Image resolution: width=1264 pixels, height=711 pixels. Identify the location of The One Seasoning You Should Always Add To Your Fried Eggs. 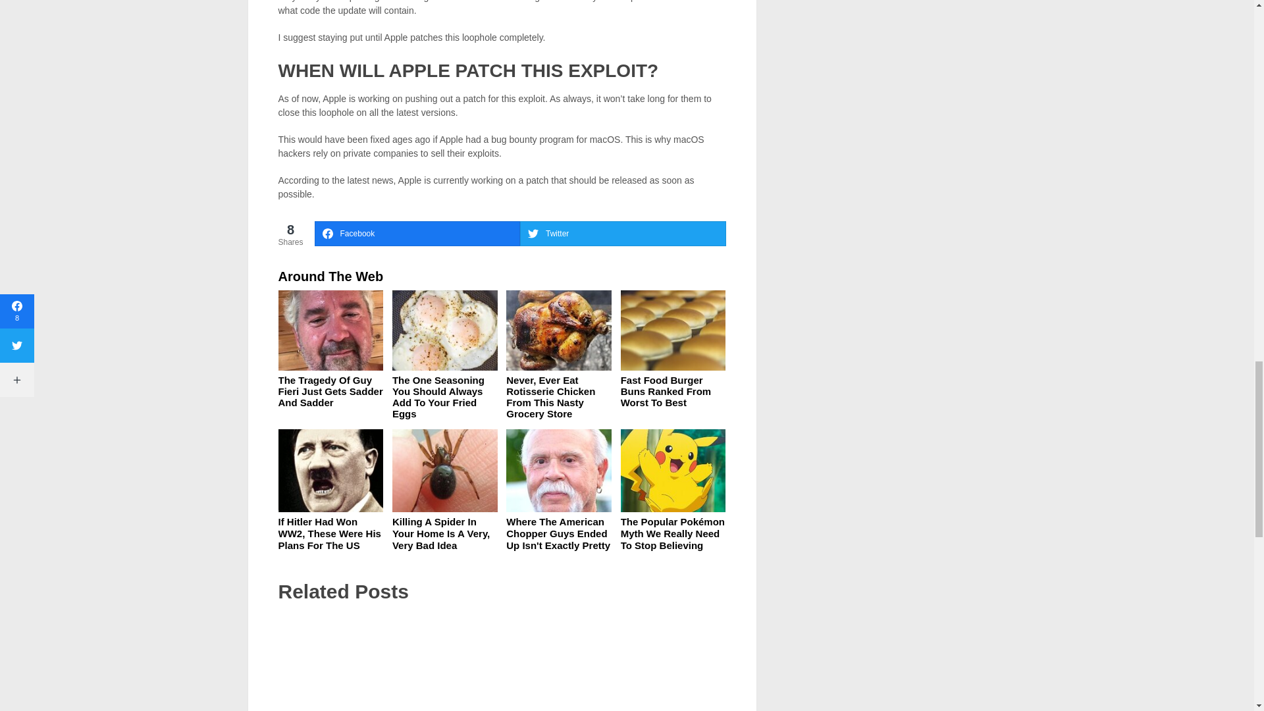
(438, 397).